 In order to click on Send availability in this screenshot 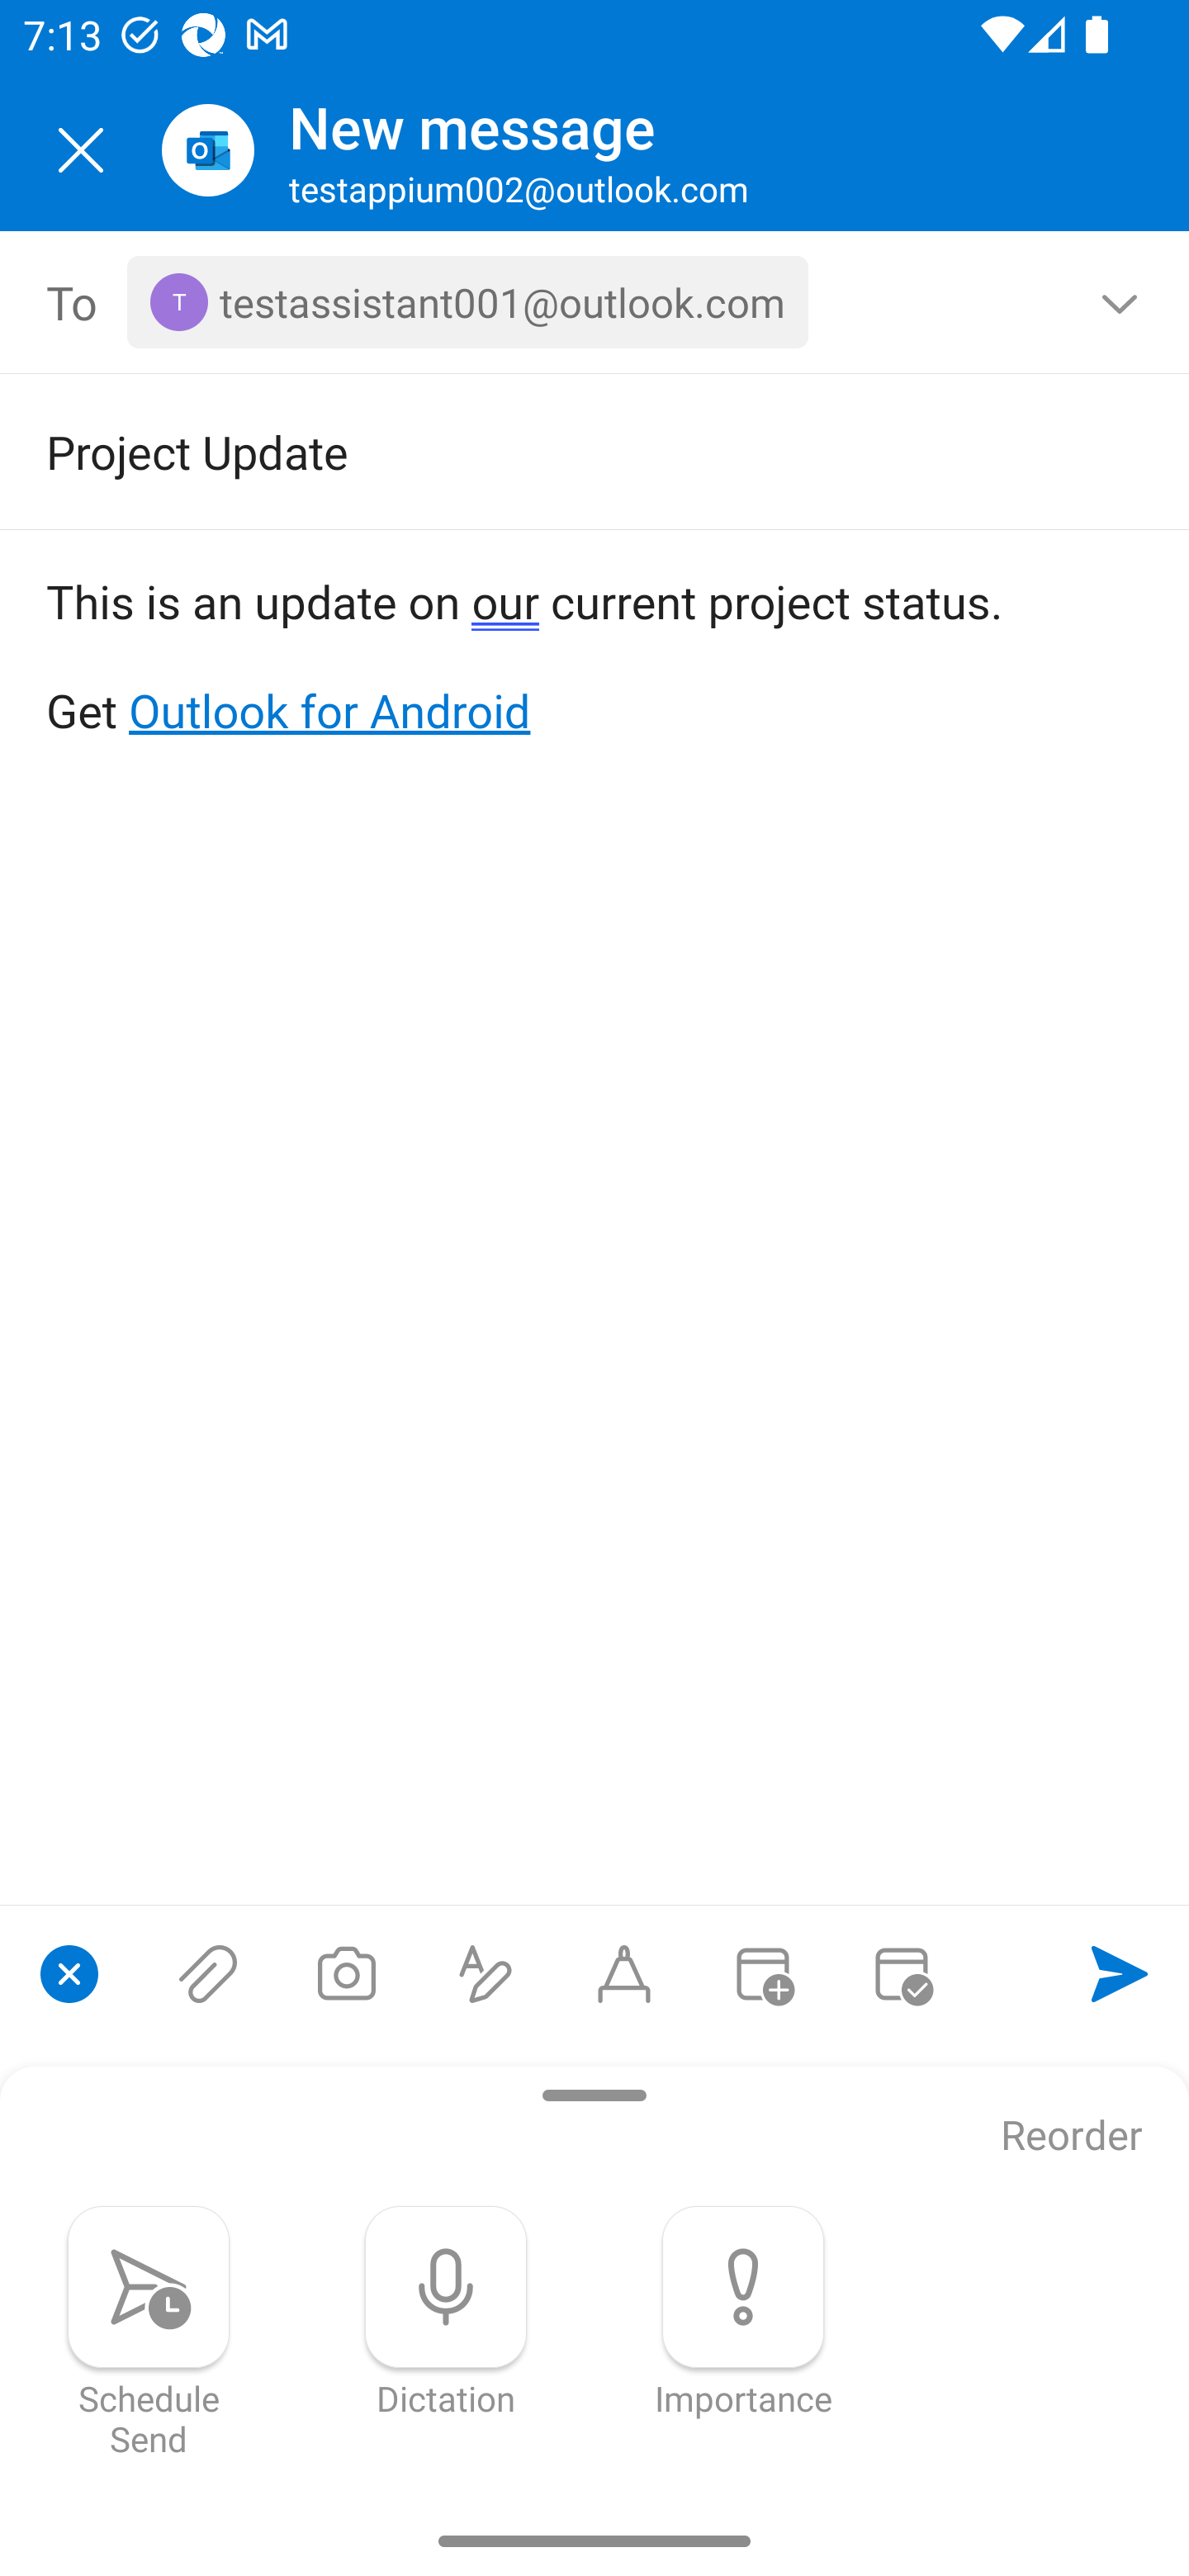, I will do `click(902, 1973)`.